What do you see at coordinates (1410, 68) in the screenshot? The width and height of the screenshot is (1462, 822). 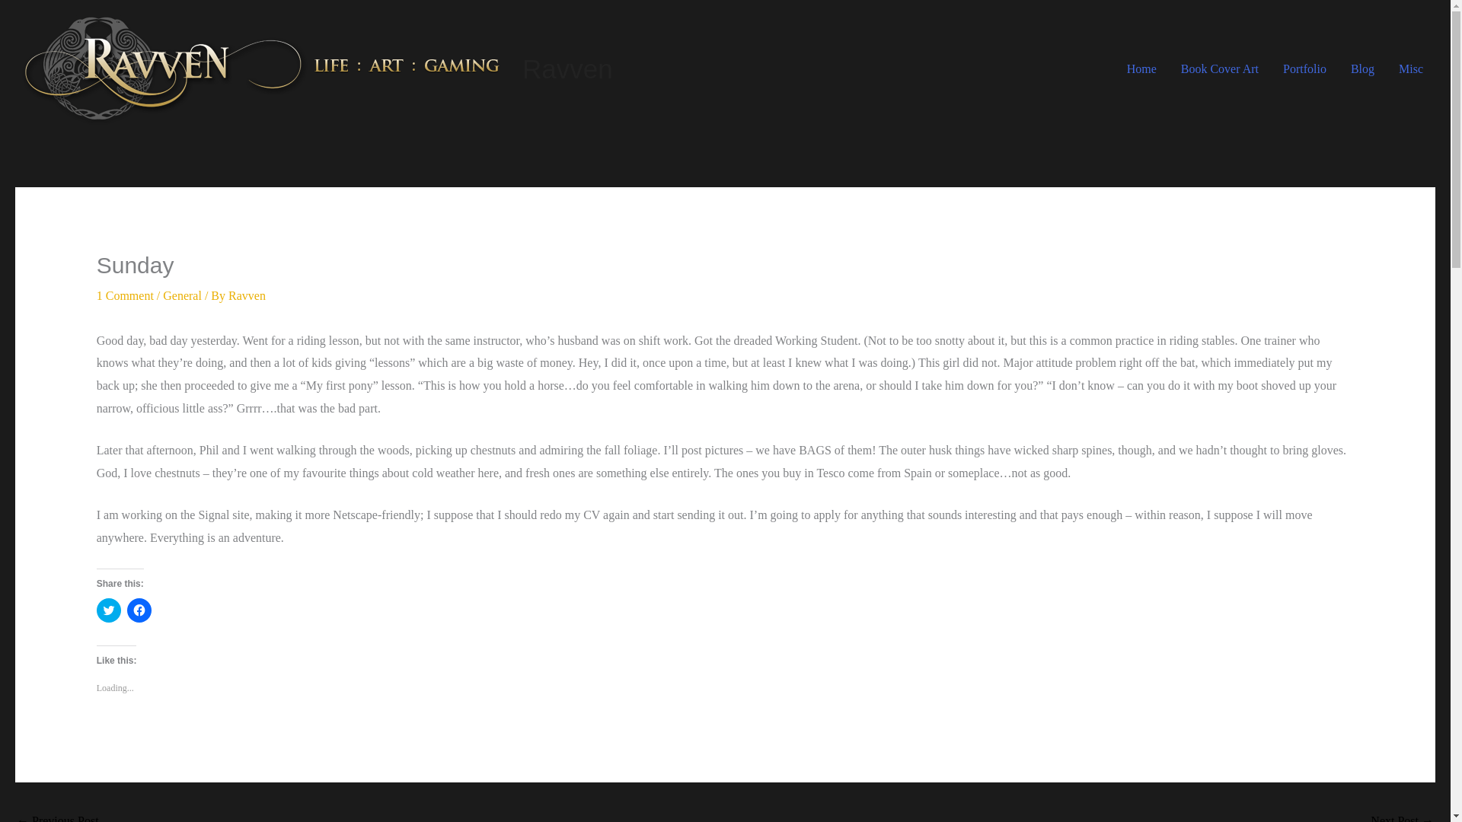 I see `Misc` at bounding box center [1410, 68].